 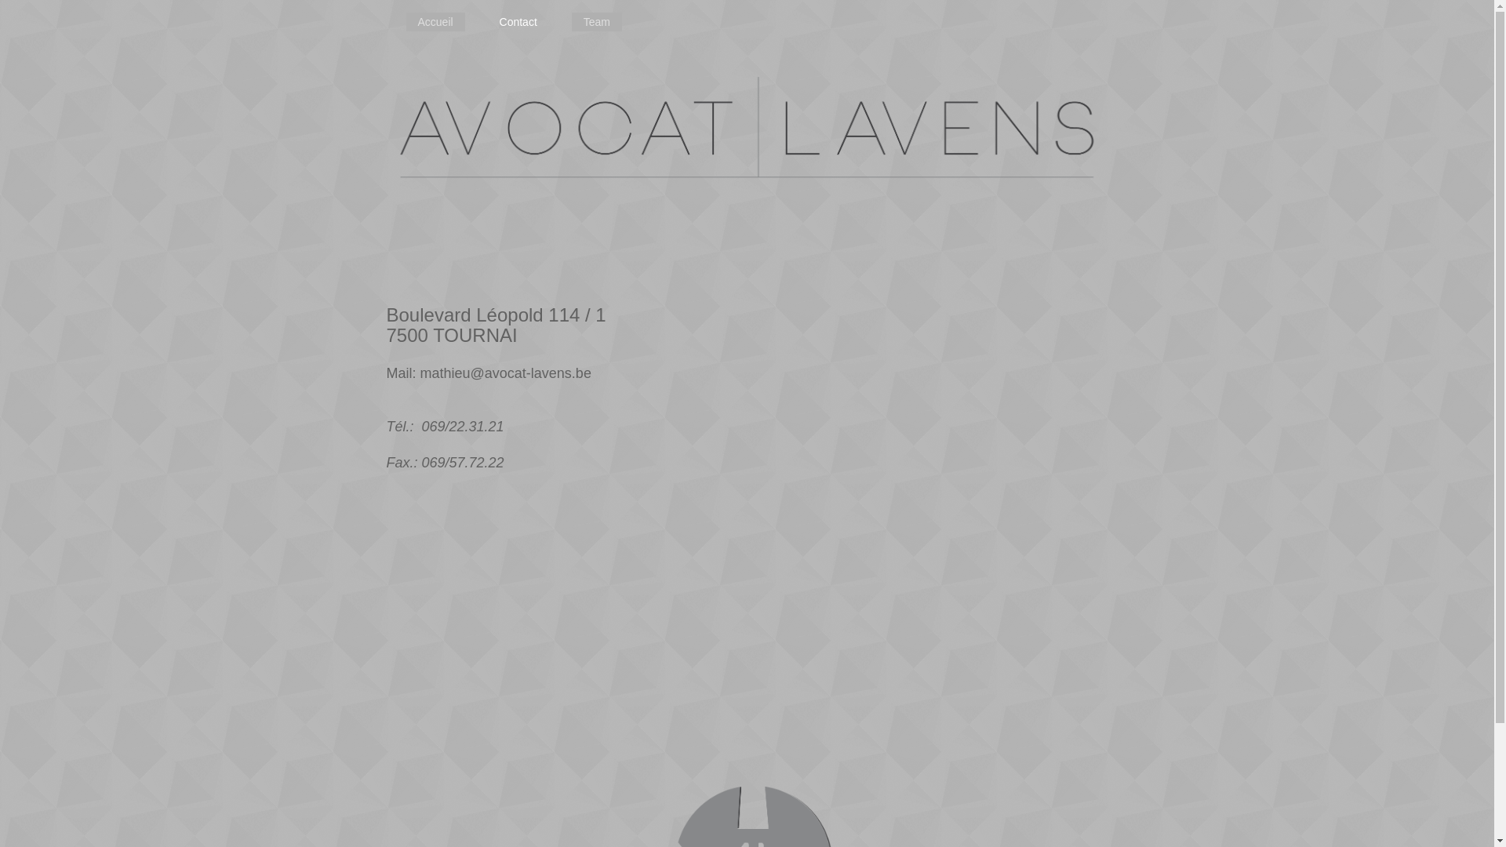 What do you see at coordinates (518, 22) in the screenshot?
I see `Contact` at bounding box center [518, 22].